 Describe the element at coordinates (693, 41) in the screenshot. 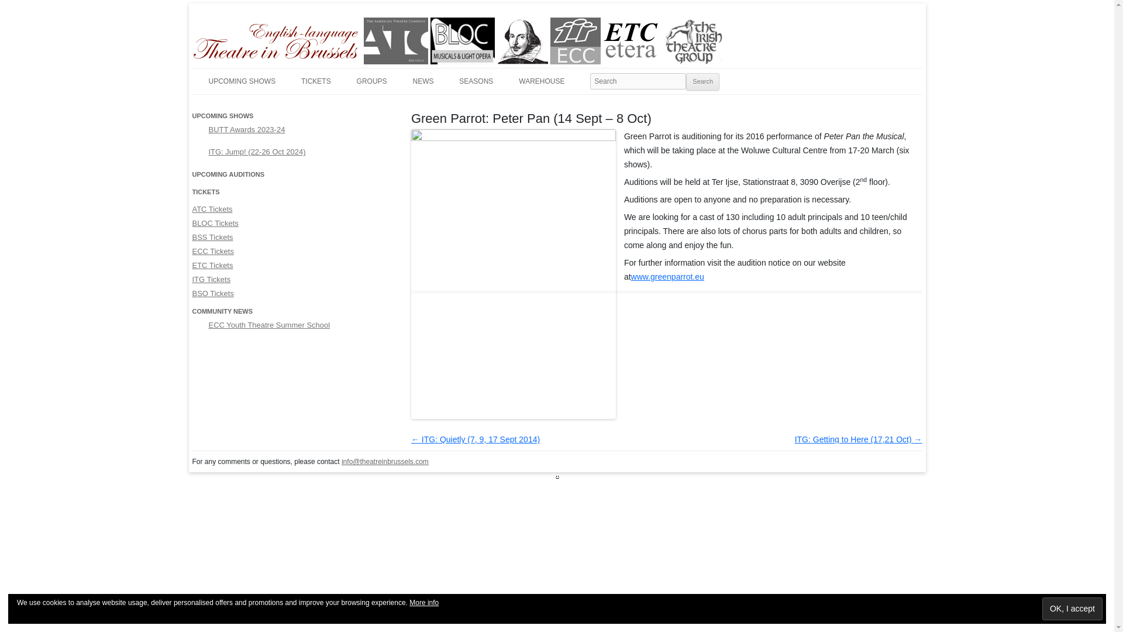

I see `Click here to visit the Irish Theatre Group web site` at that location.